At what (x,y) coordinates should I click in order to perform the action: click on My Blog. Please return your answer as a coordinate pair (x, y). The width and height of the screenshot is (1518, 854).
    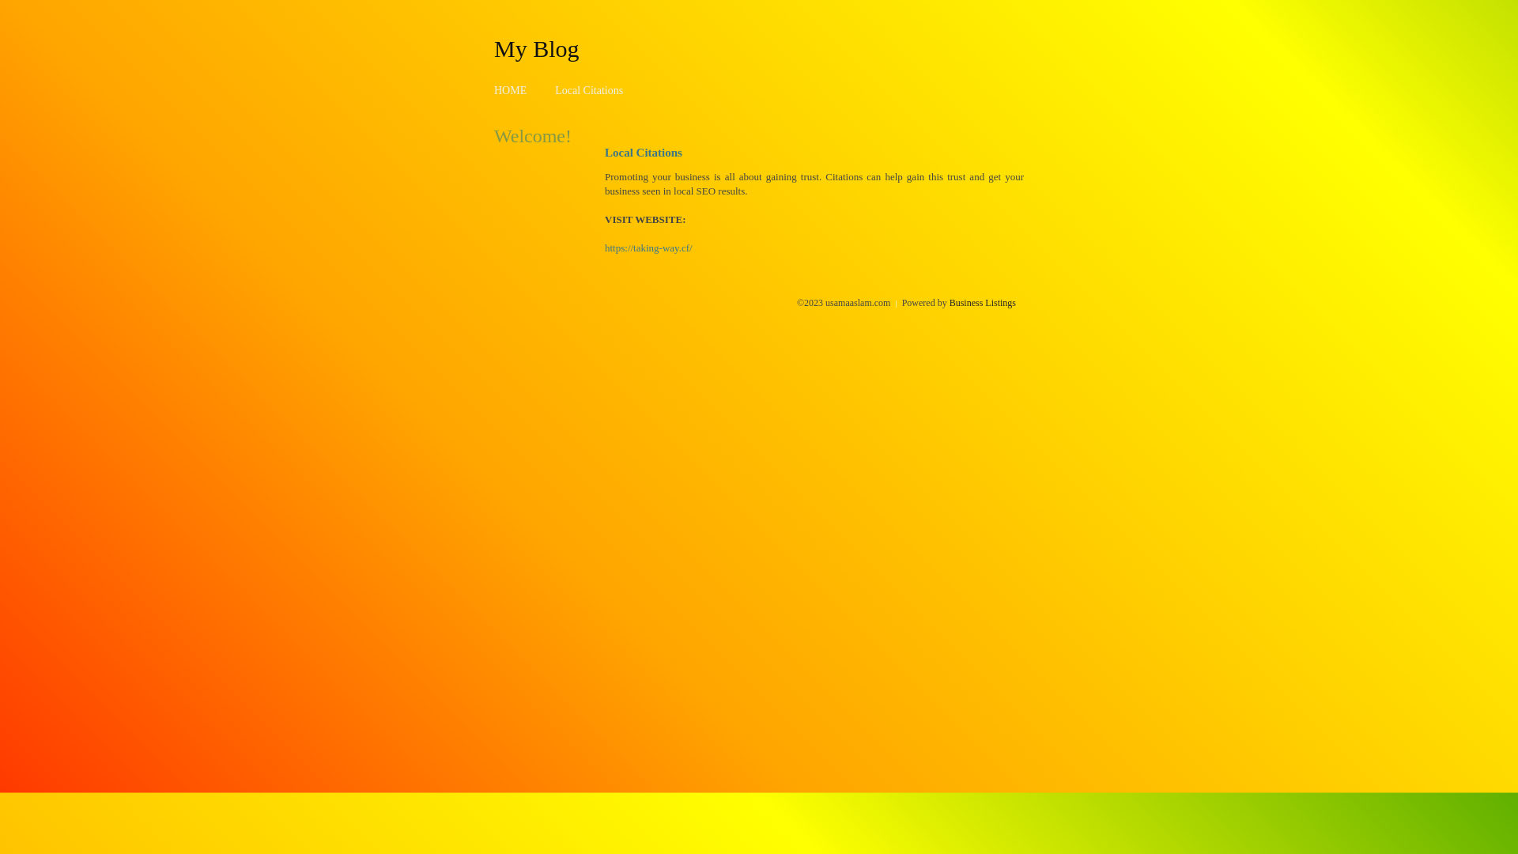
    Looking at the image, I should click on (537, 48).